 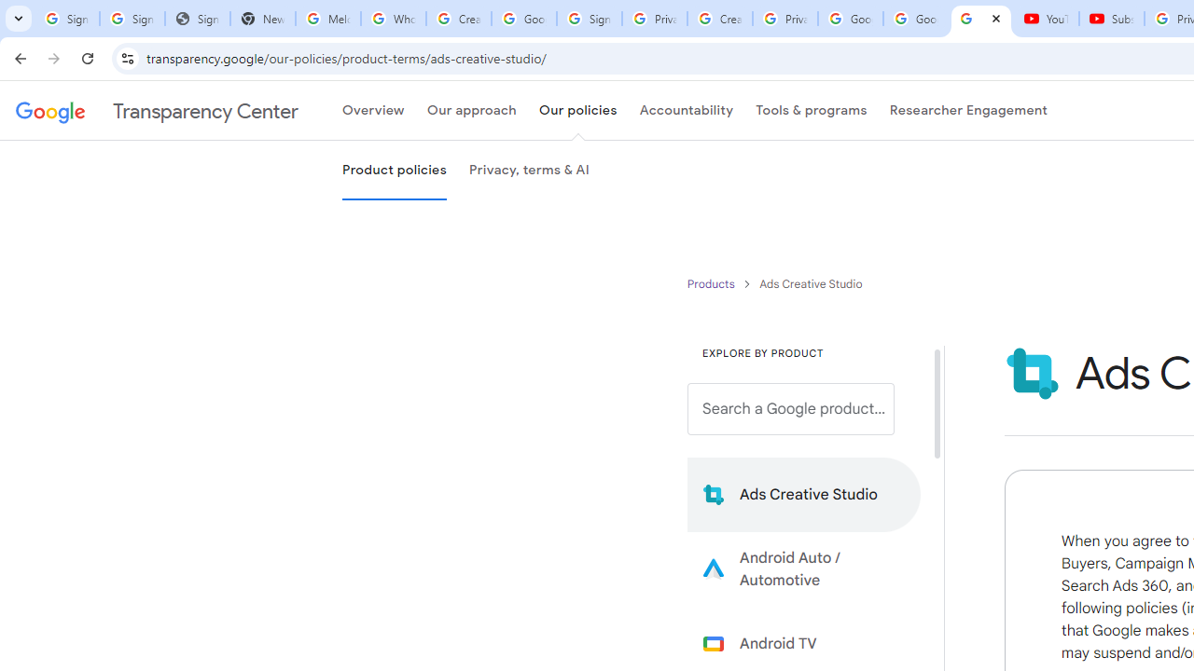 I want to click on Subscriptions - YouTube, so click(x=1112, y=19).